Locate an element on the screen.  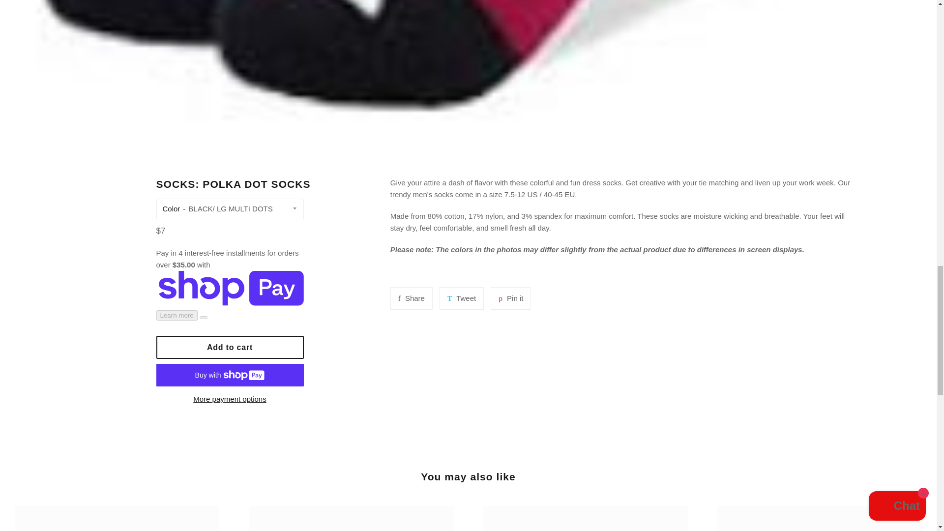
Pin on Pinterest is located at coordinates (510, 298).